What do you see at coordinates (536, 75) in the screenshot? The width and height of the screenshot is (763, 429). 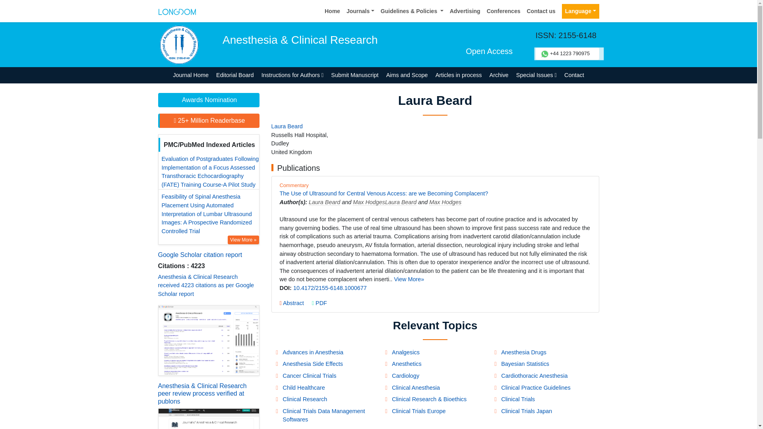 I see `Special Issues` at bounding box center [536, 75].